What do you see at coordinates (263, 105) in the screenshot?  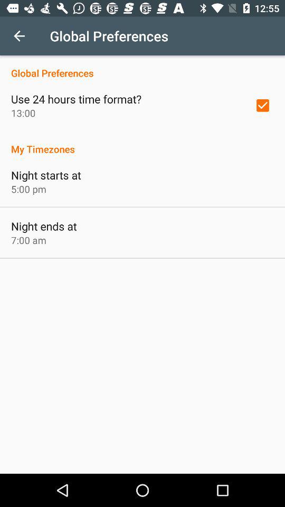 I see `turn off the item next to use 24 hours item` at bounding box center [263, 105].